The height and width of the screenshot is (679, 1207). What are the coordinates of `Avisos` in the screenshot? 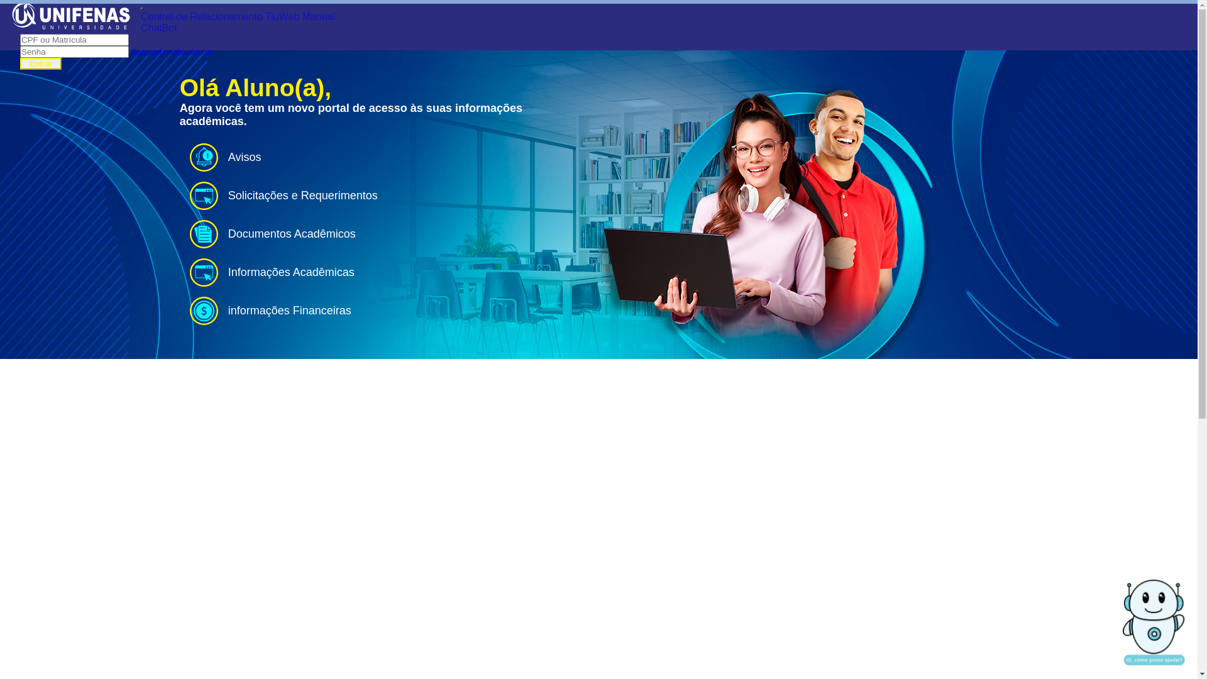 It's located at (378, 157).